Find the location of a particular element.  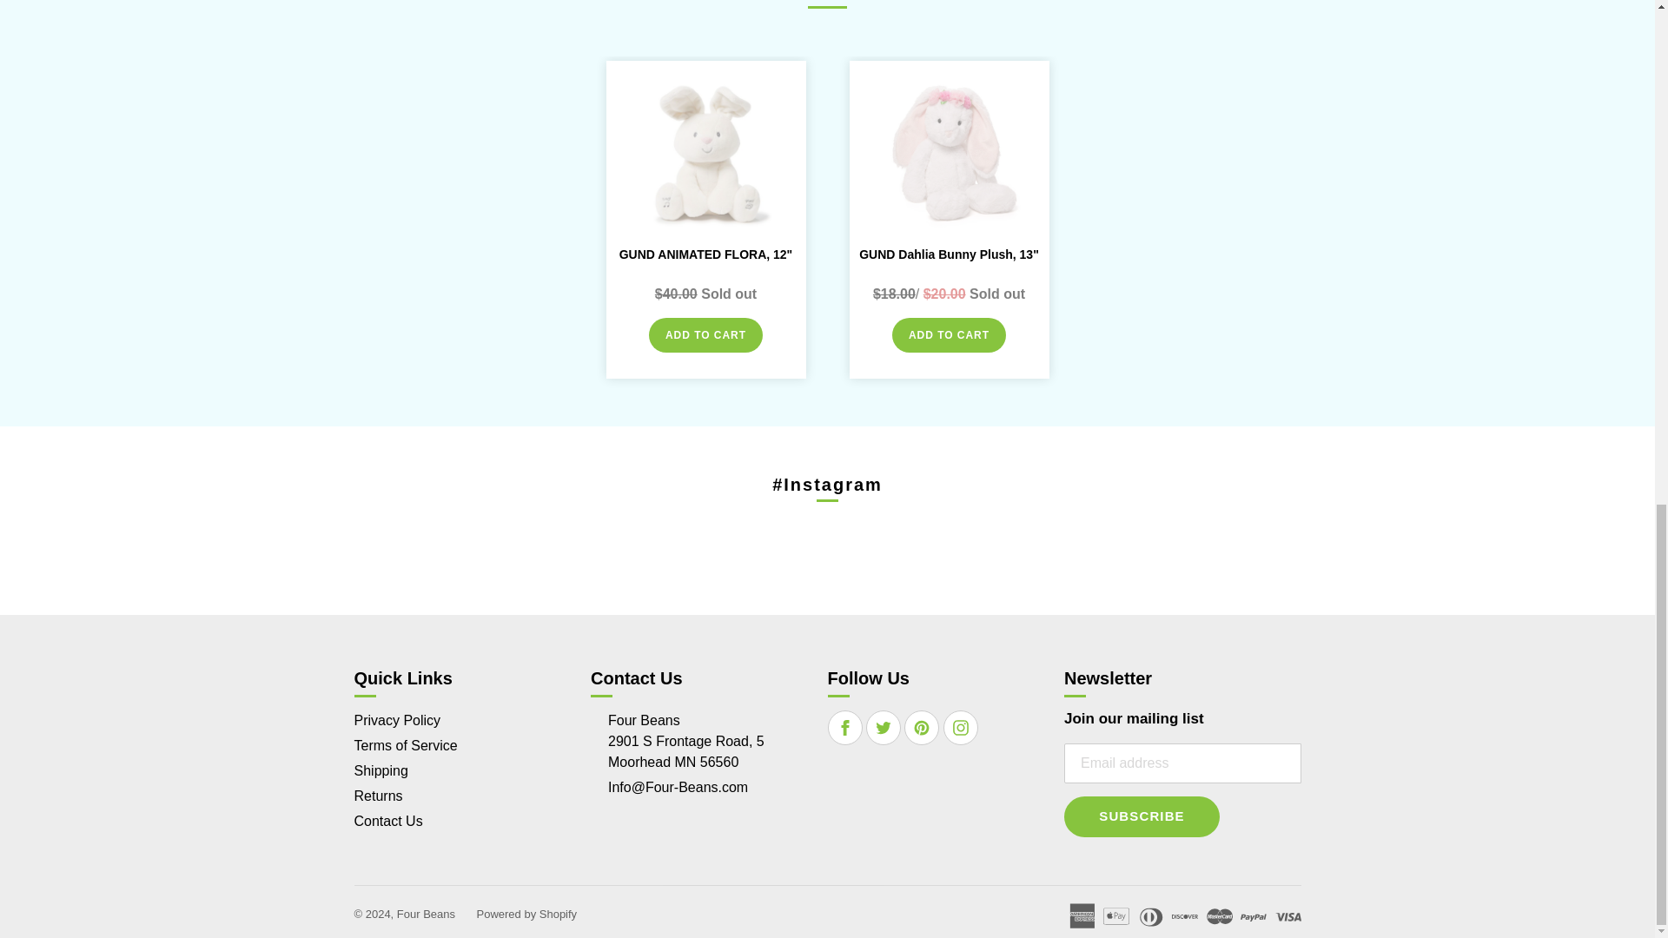

Four Beans on Instagram is located at coordinates (961, 728).